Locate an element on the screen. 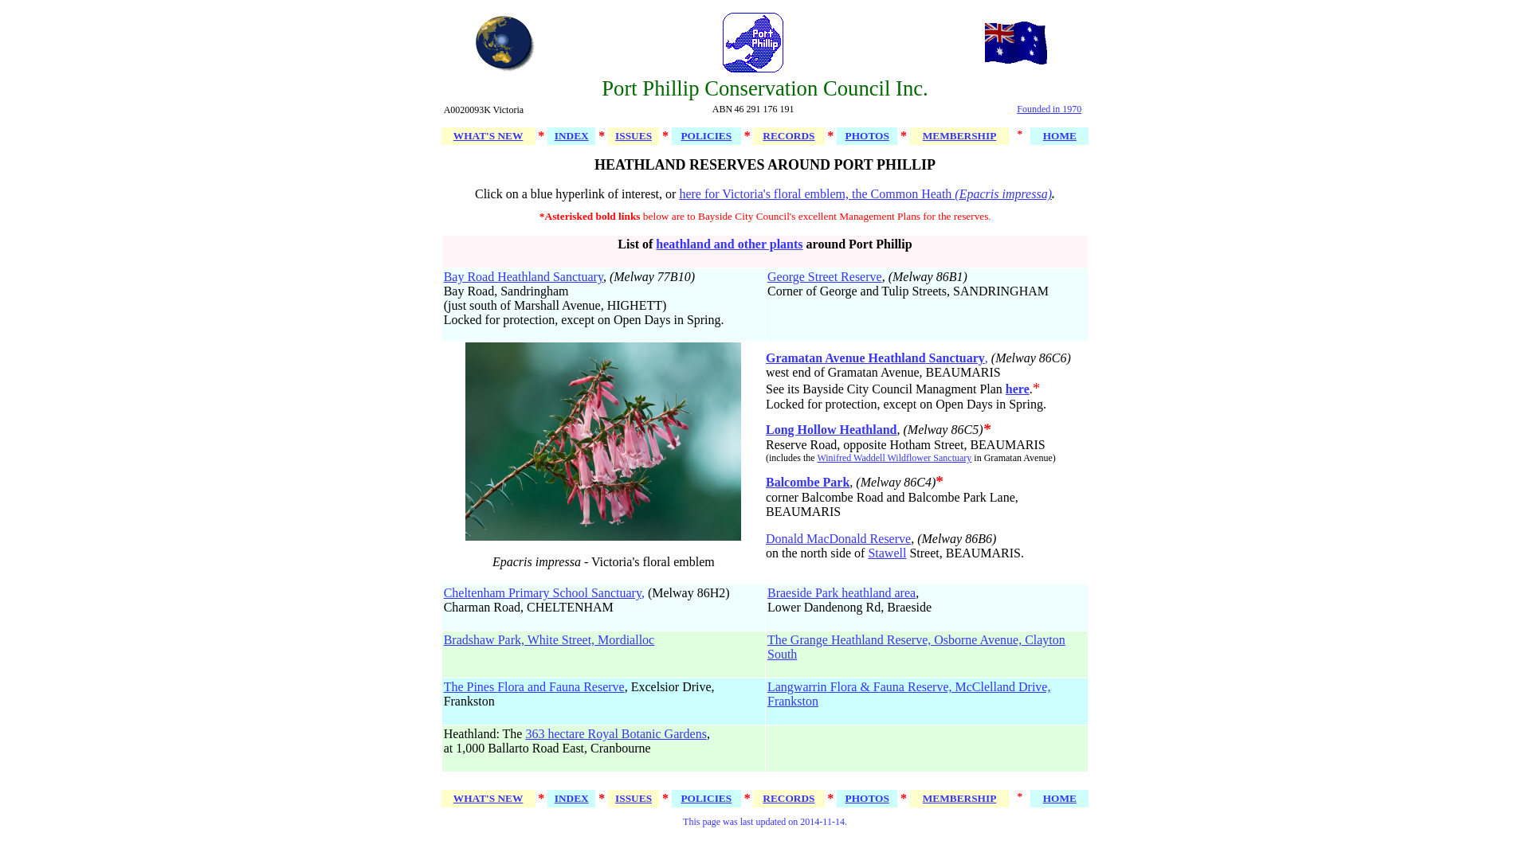 The width and height of the screenshot is (1530, 860). Winifred Waddell Wildflower Sanctuary is located at coordinates (894, 458).